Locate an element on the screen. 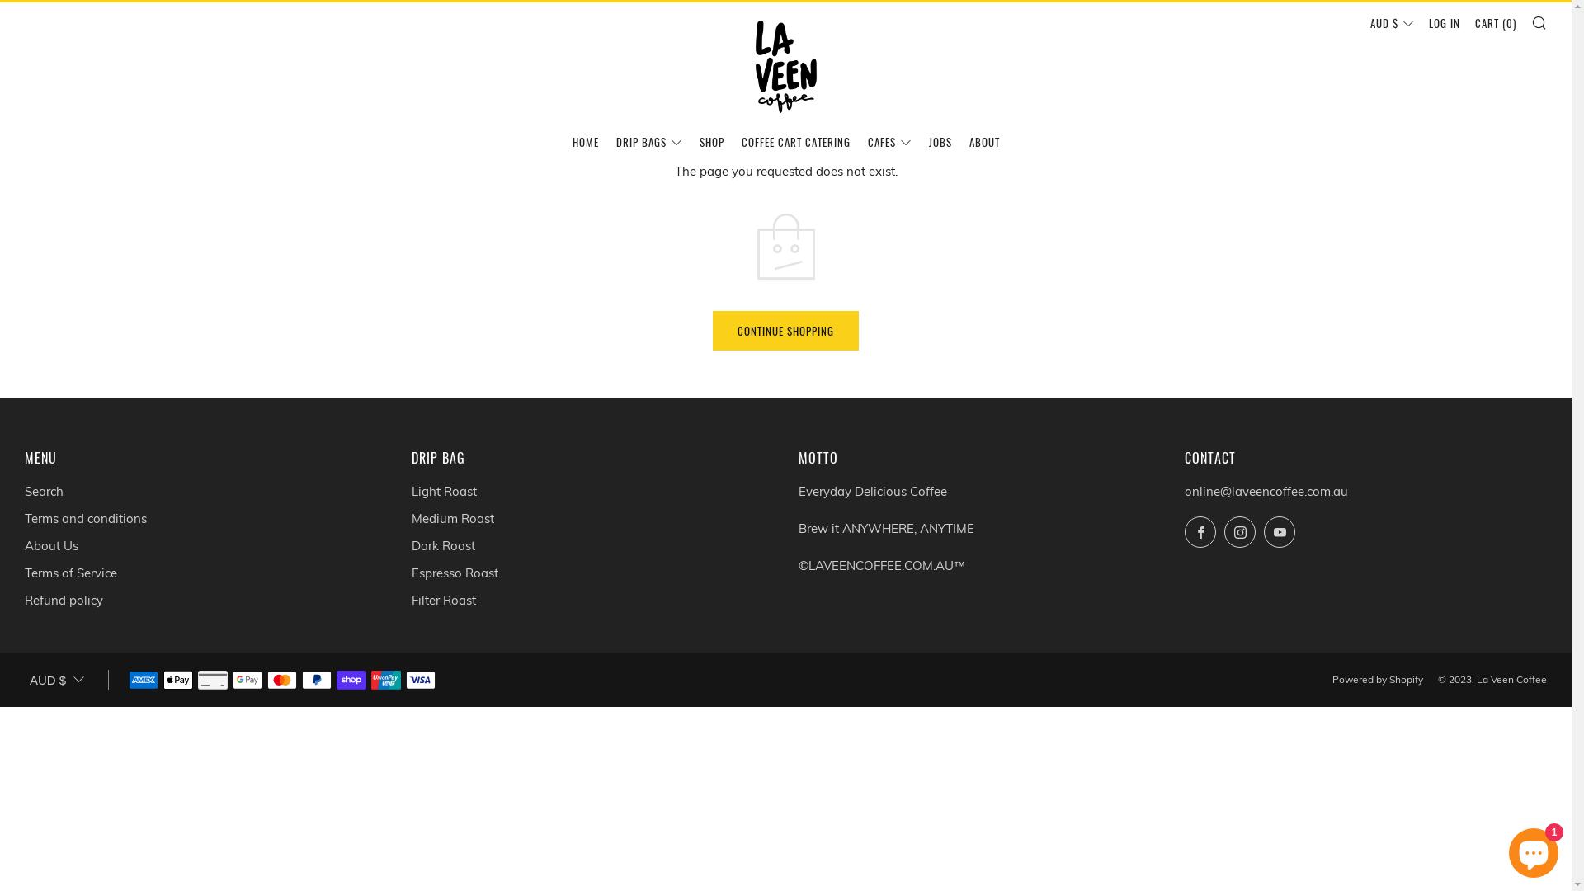 Image resolution: width=1584 pixels, height=891 pixels. HOME is located at coordinates (586, 142).